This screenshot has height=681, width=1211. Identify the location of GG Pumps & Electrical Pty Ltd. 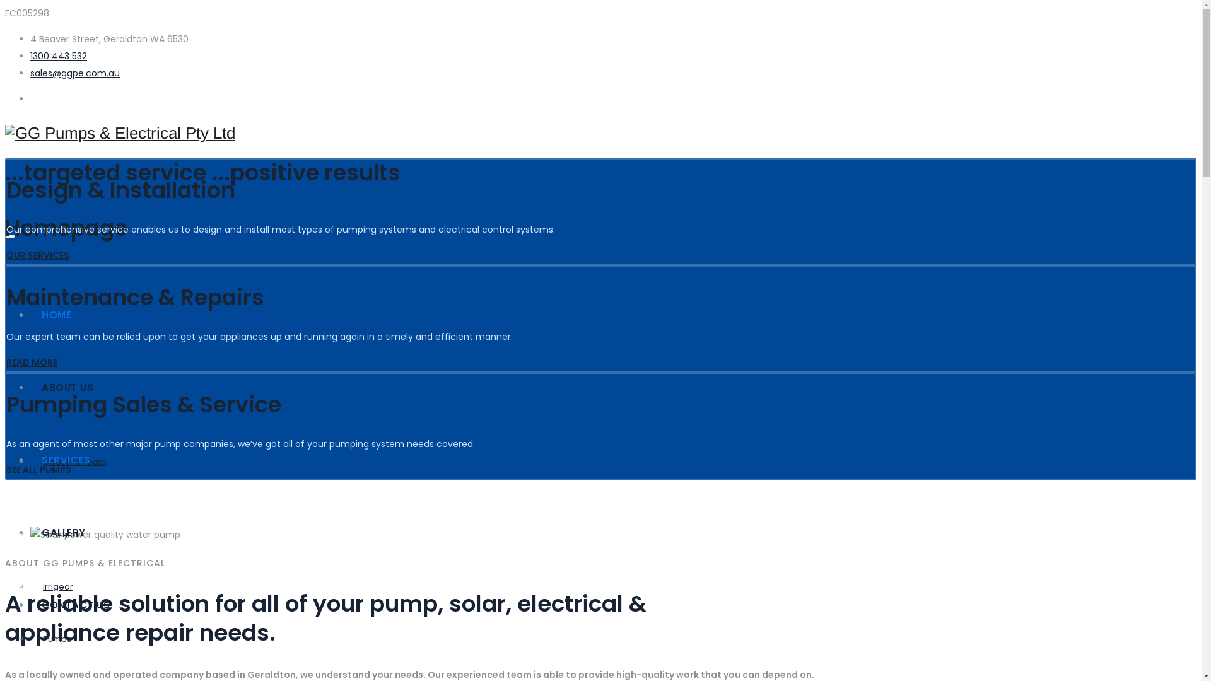
(593, 134).